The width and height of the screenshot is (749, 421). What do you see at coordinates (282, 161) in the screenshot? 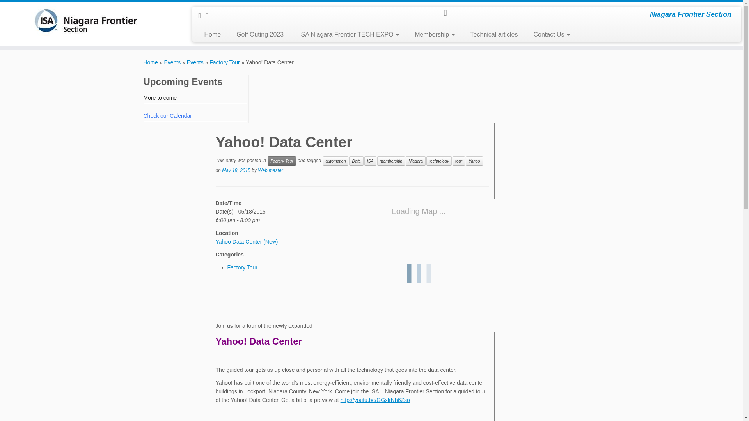
I see `View all posts in Factory Tour` at bounding box center [282, 161].